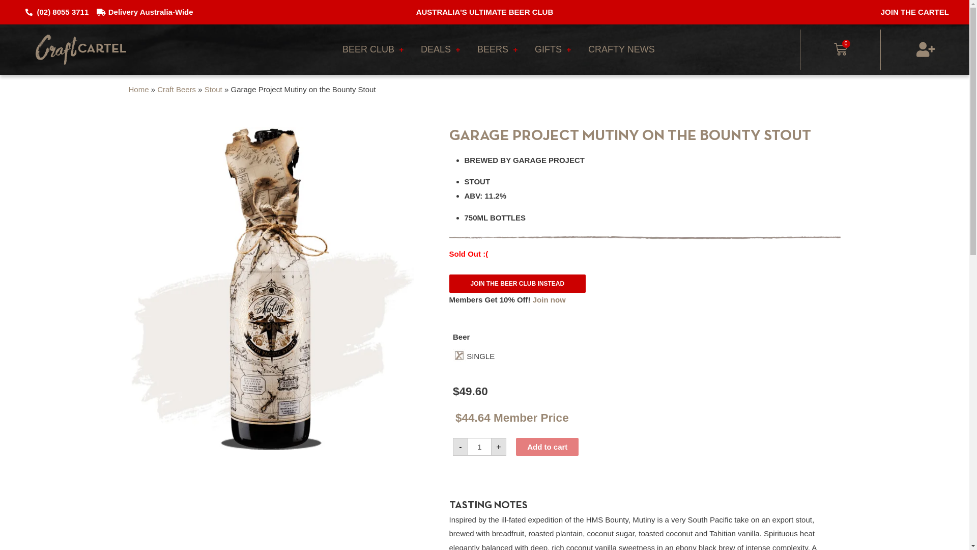  Describe the element at coordinates (461, 447) in the screenshot. I see `-` at that location.